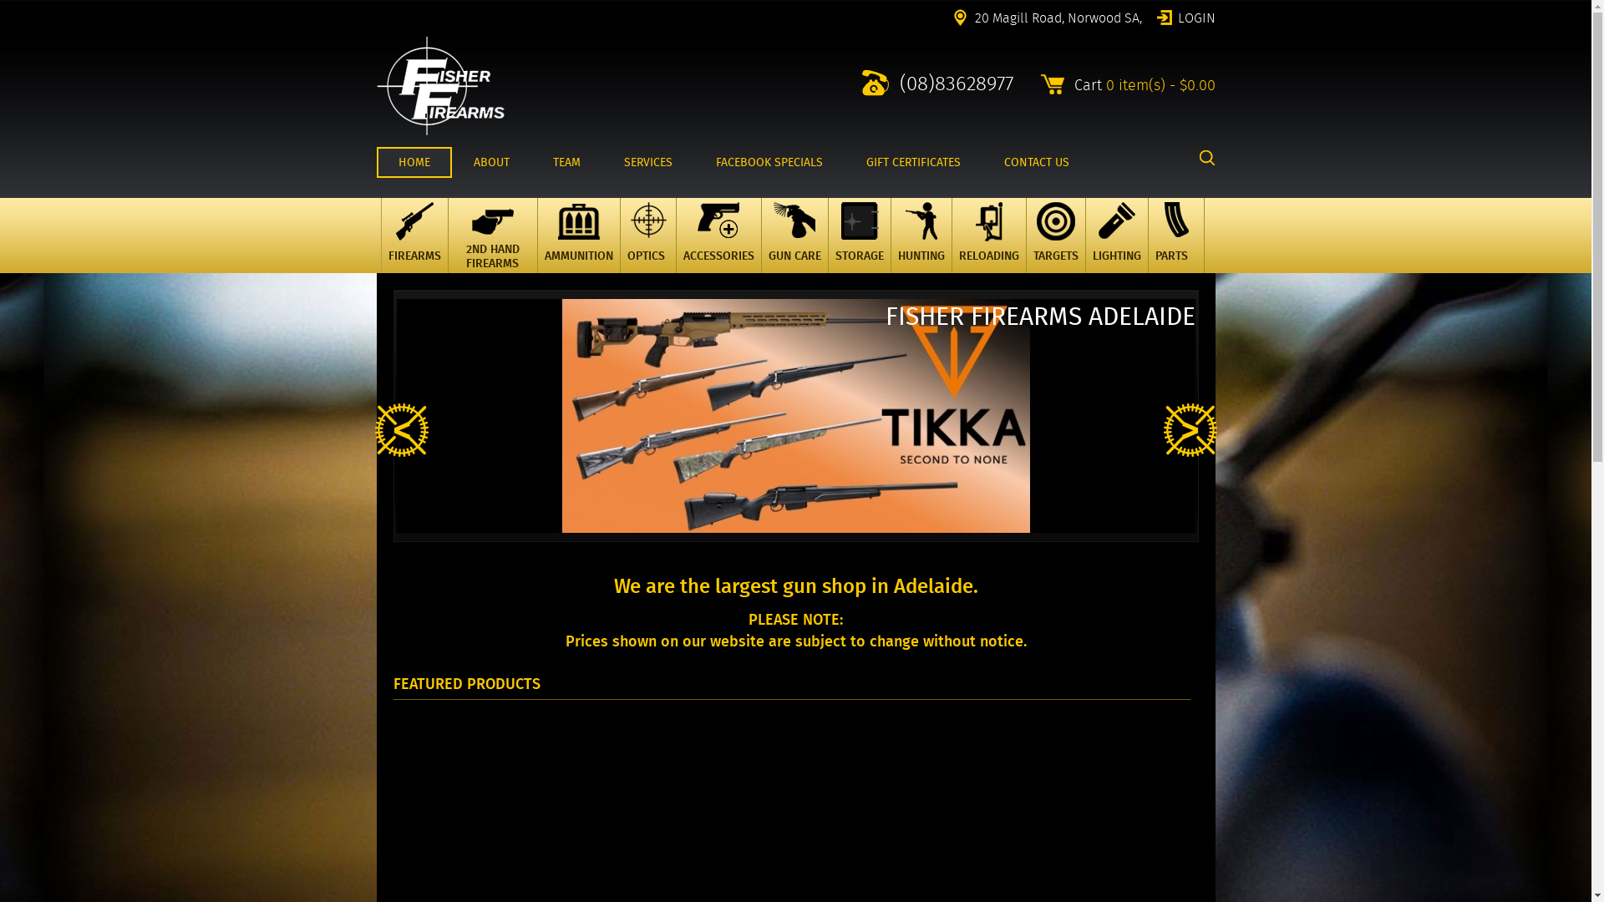 This screenshot has height=902, width=1604. I want to click on OPTICS, so click(648, 236).